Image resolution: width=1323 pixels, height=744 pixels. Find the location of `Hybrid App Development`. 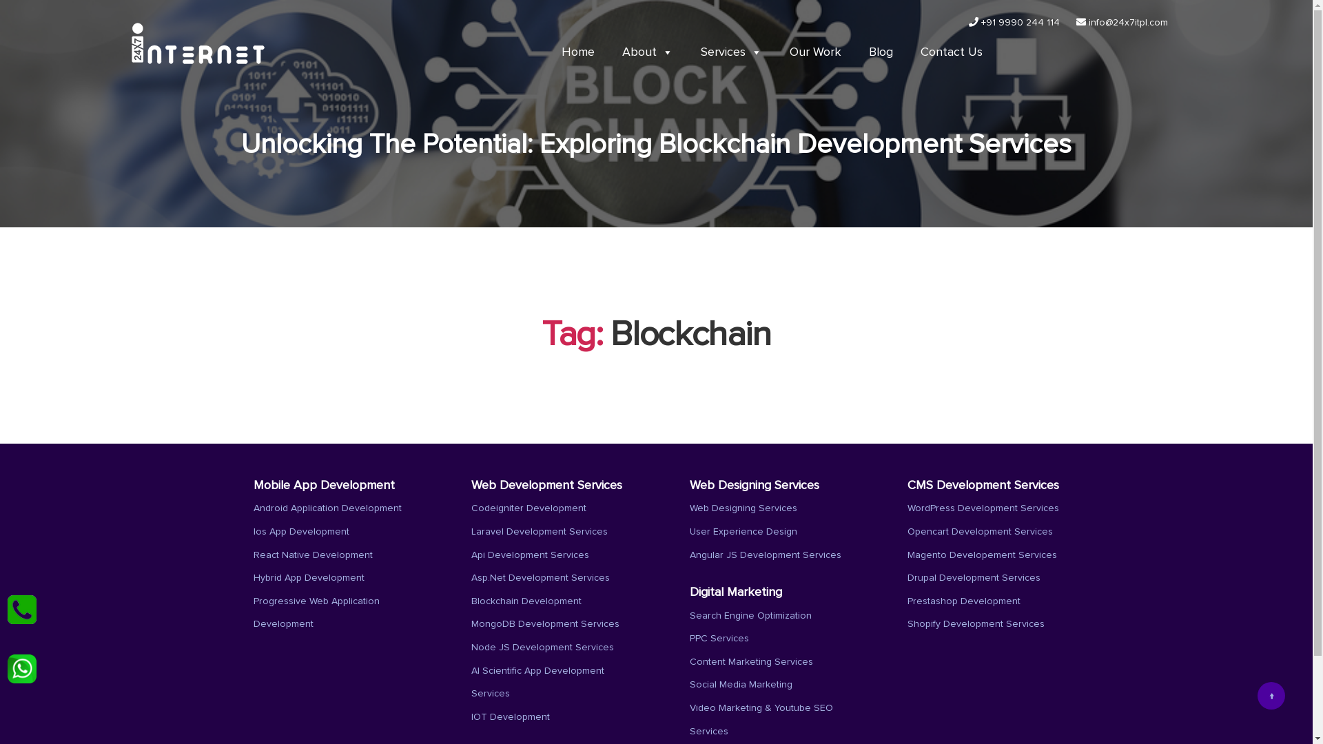

Hybrid App Development is located at coordinates (309, 578).